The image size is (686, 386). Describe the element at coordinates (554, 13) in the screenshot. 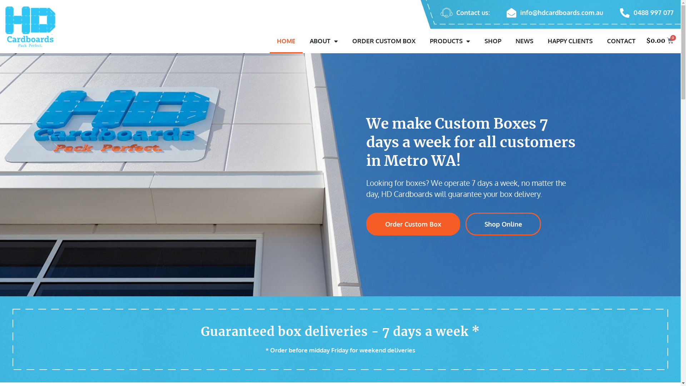

I see `info@hdcardboards.com.au` at that location.